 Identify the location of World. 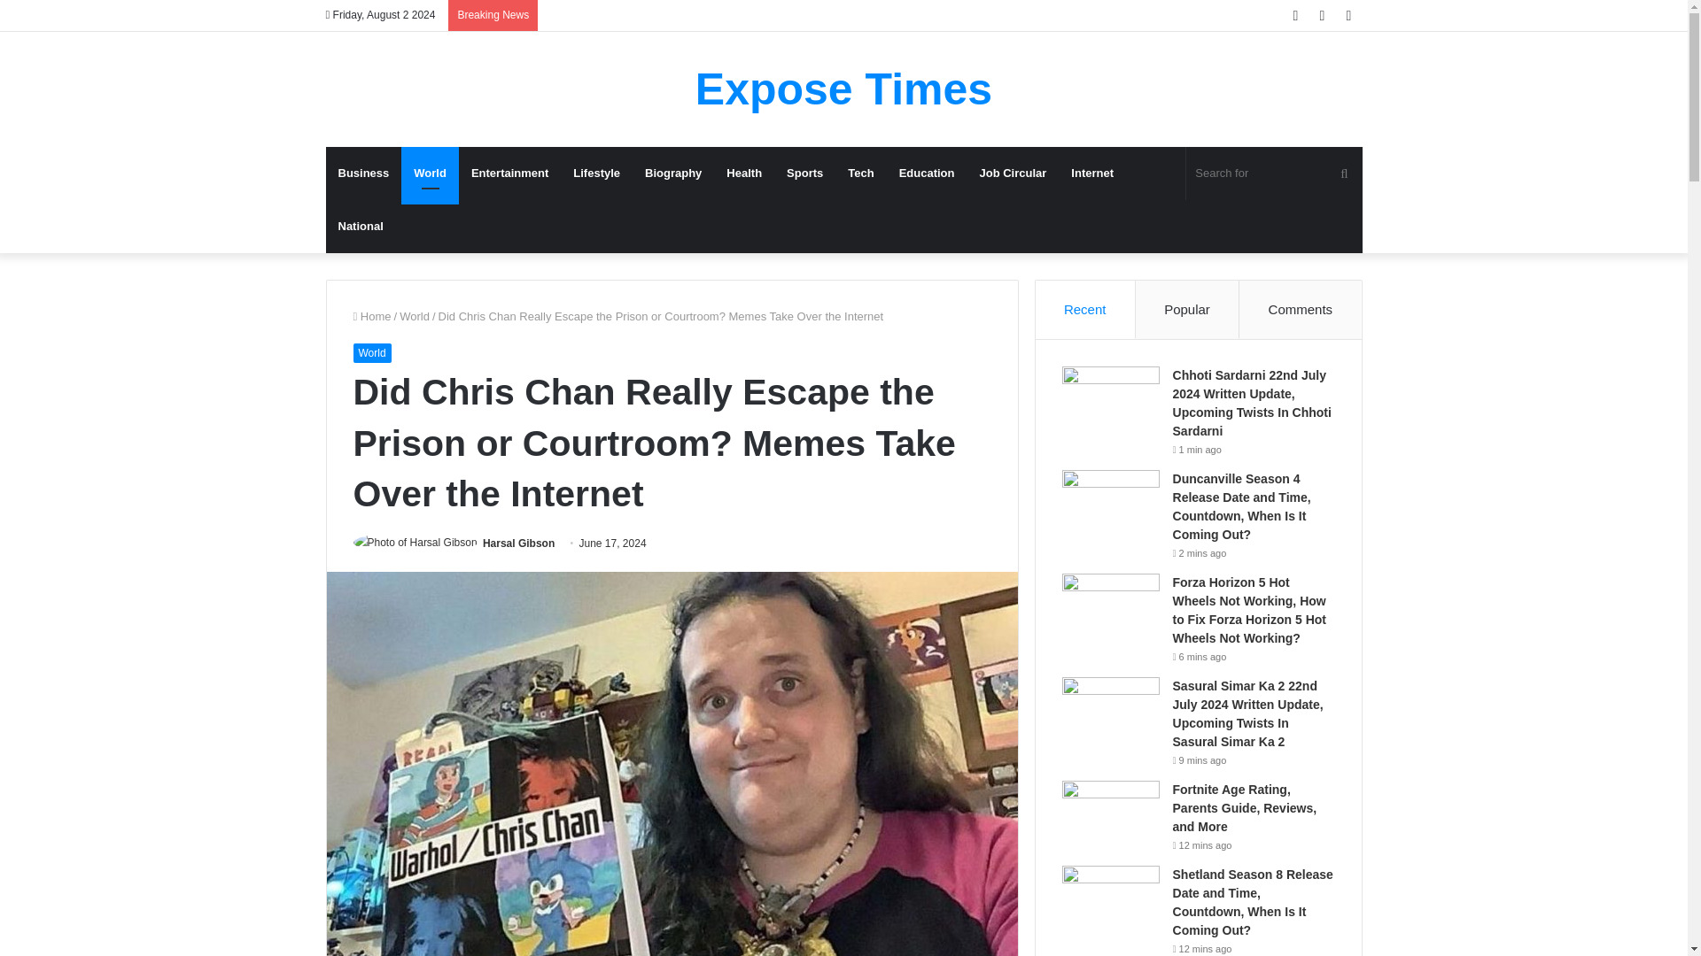
(431, 173).